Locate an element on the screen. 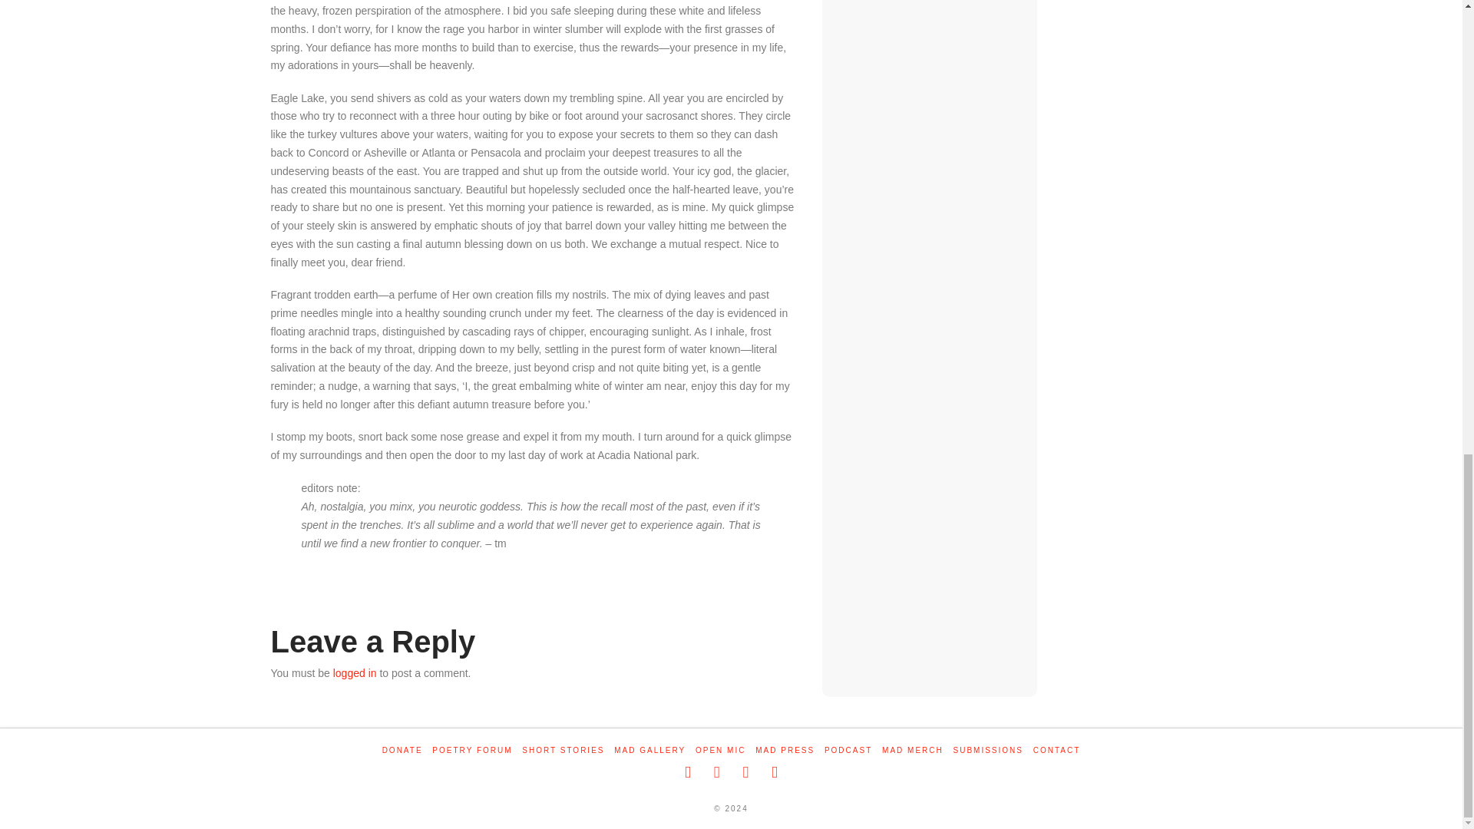  OPEN MIC is located at coordinates (720, 750).